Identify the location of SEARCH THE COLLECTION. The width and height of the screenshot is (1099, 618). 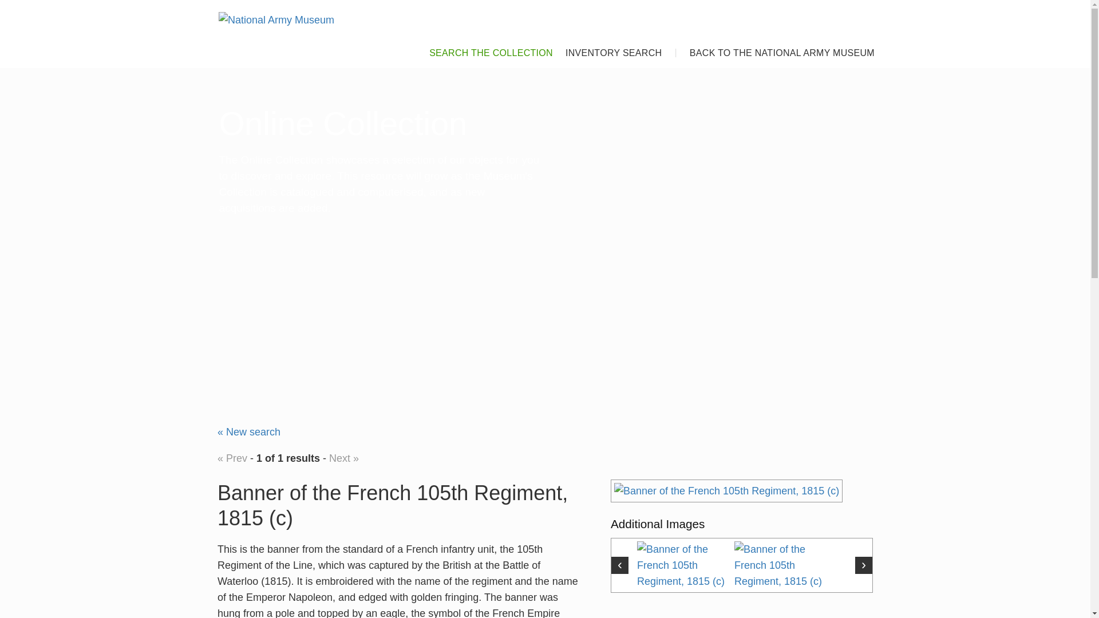
(484, 49).